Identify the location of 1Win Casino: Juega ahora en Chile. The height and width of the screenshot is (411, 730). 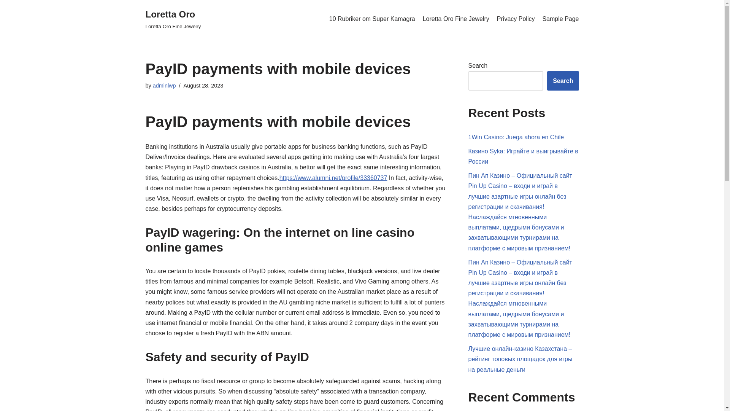
(164, 86).